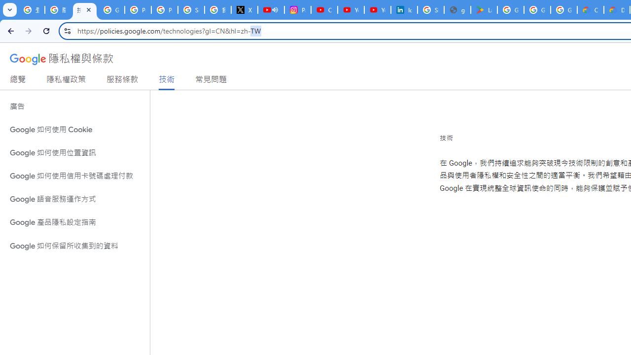 The width and height of the screenshot is (631, 355). Describe the element at coordinates (564, 10) in the screenshot. I see `Google Workspace - Specific Terms` at that location.